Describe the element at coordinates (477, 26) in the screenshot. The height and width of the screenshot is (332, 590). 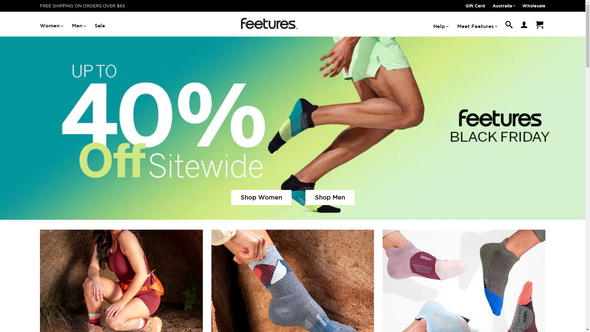
I see `Meet Feetures` at that location.